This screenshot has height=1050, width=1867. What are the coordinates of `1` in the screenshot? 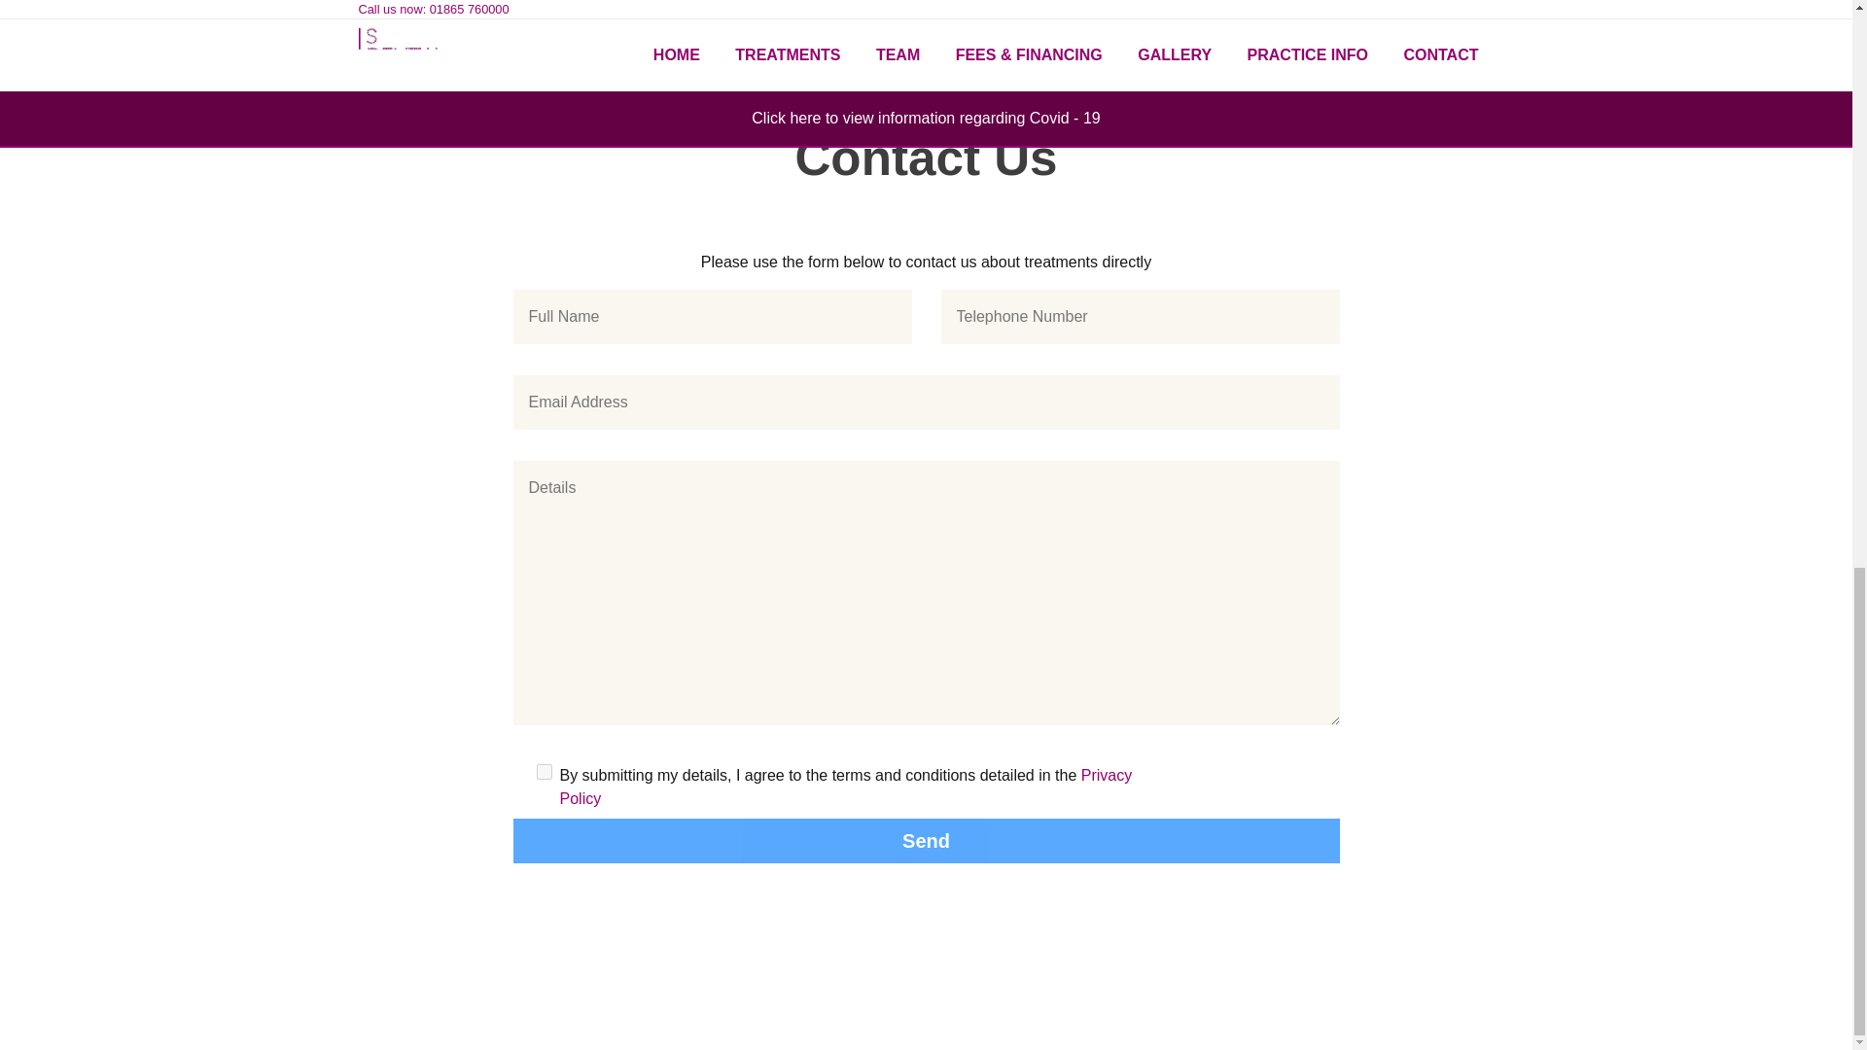 It's located at (545, 772).